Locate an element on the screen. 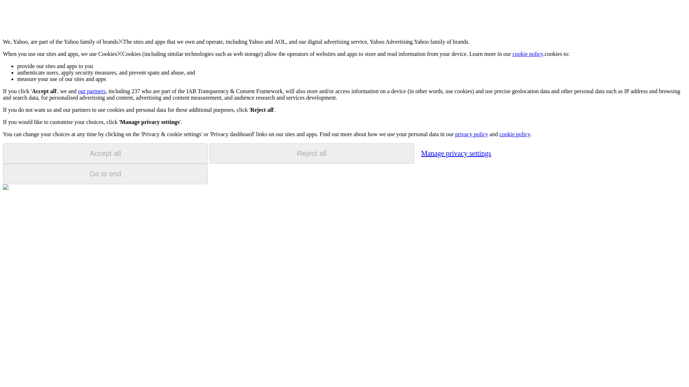 This screenshot has width=689, height=387. Manage privacy settings is located at coordinates (456, 153).